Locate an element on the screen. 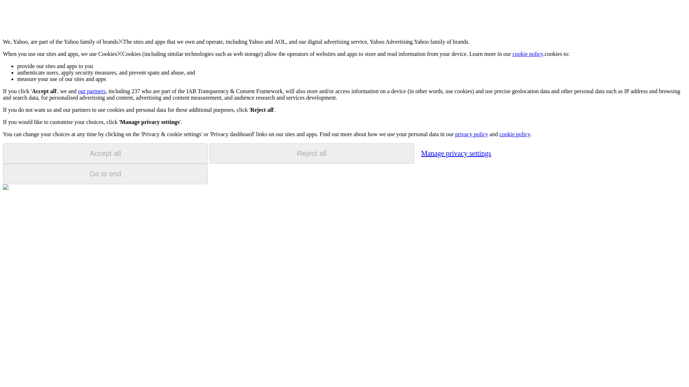 This screenshot has width=689, height=387. Manage privacy settings is located at coordinates (456, 153).